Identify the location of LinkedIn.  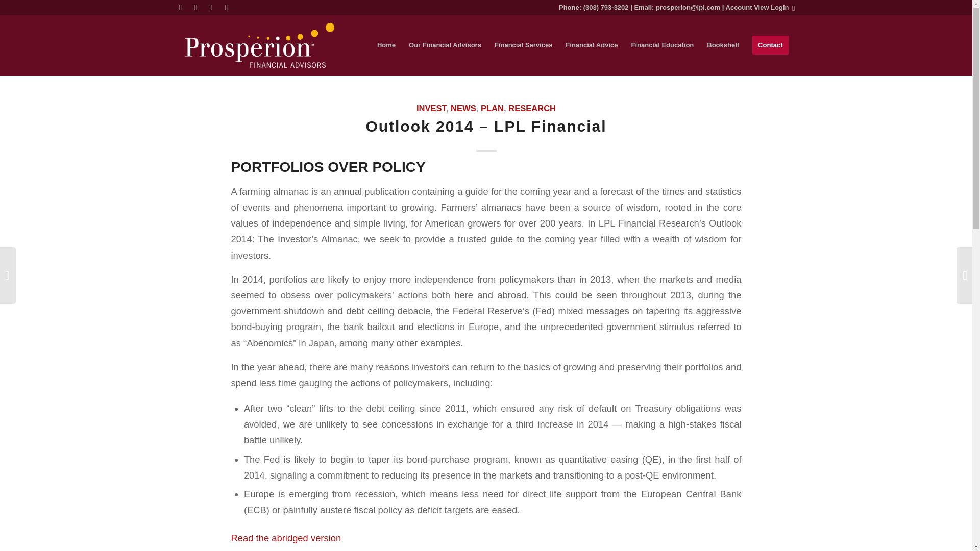
(195, 8).